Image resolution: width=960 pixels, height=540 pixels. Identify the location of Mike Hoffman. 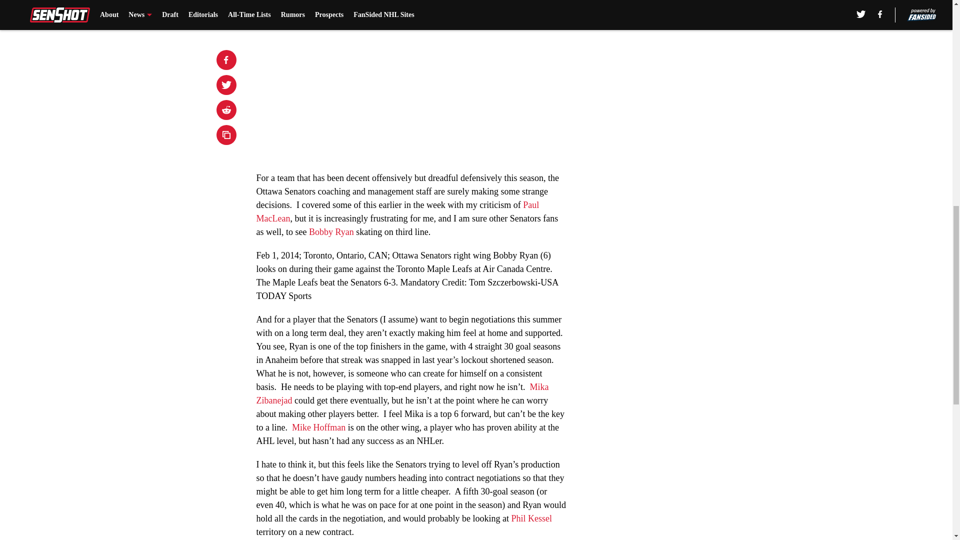
(318, 427).